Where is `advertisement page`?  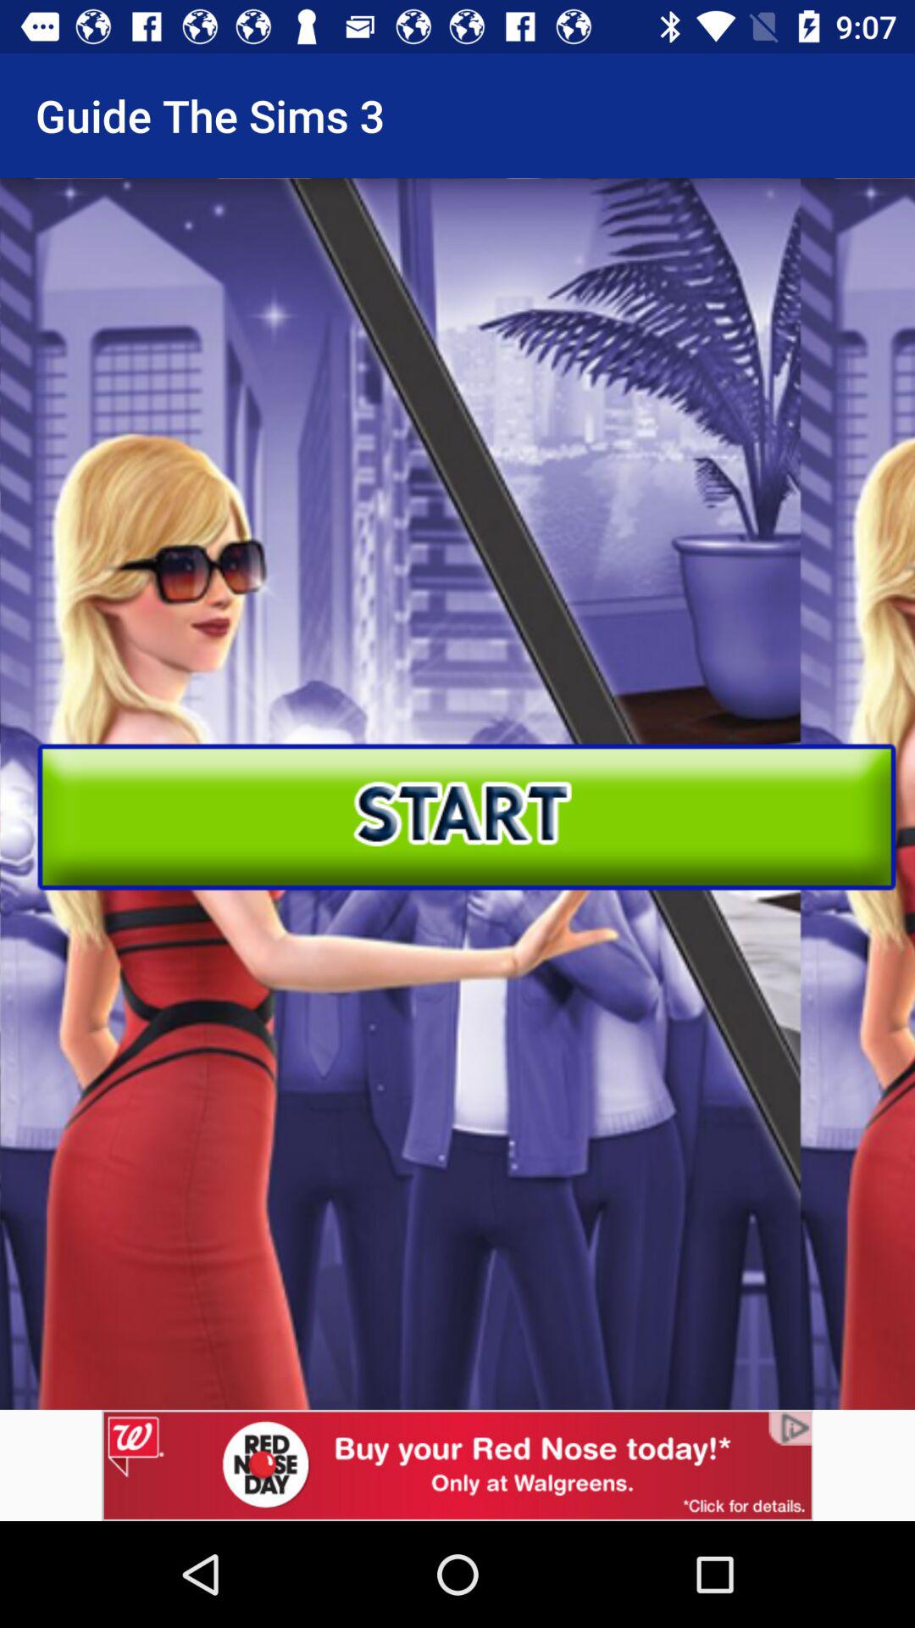
advertisement page is located at coordinates (457, 1465).